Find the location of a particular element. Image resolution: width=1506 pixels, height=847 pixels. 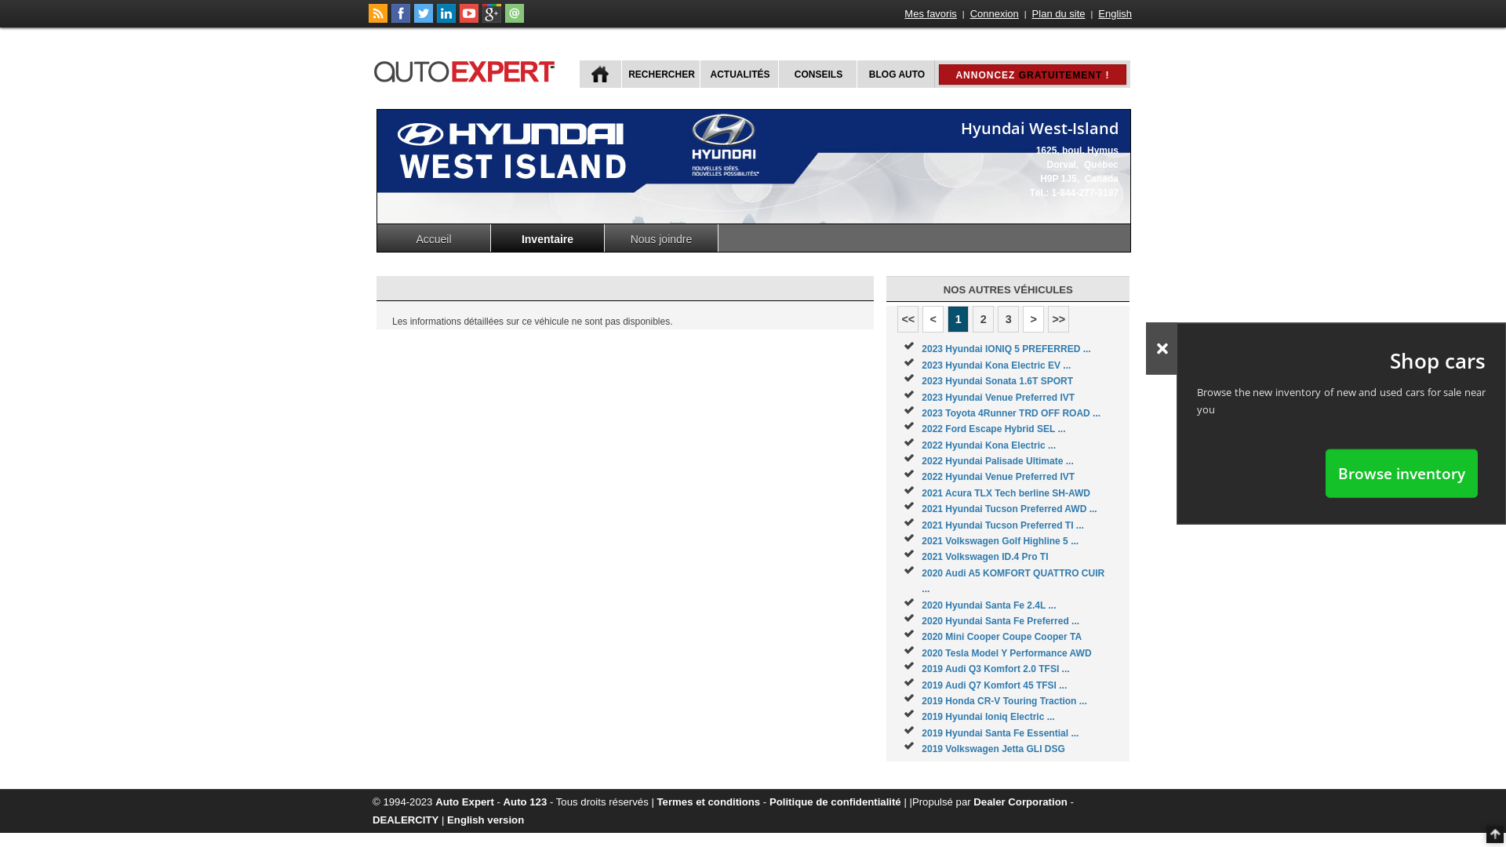

DEALERCITY is located at coordinates (406, 820).